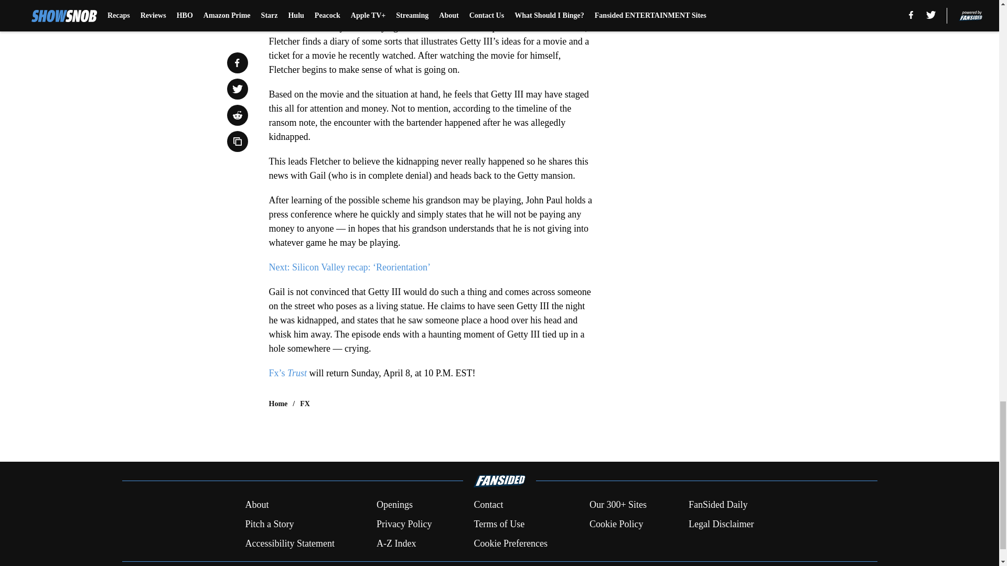 The width and height of the screenshot is (1007, 566). Describe the element at coordinates (488, 505) in the screenshot. I see `Contact` at that location.